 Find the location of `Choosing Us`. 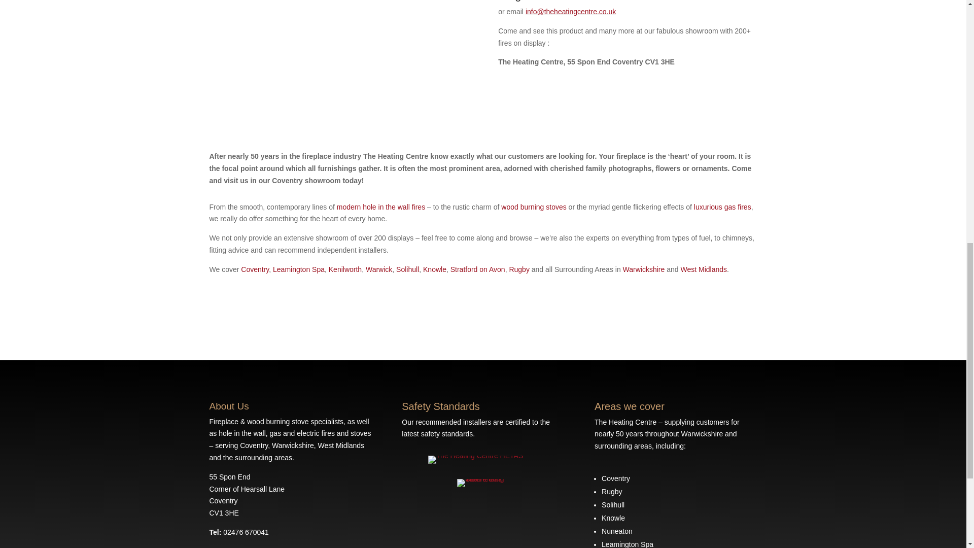

Choosing Us is located at coordinates (434, 269).